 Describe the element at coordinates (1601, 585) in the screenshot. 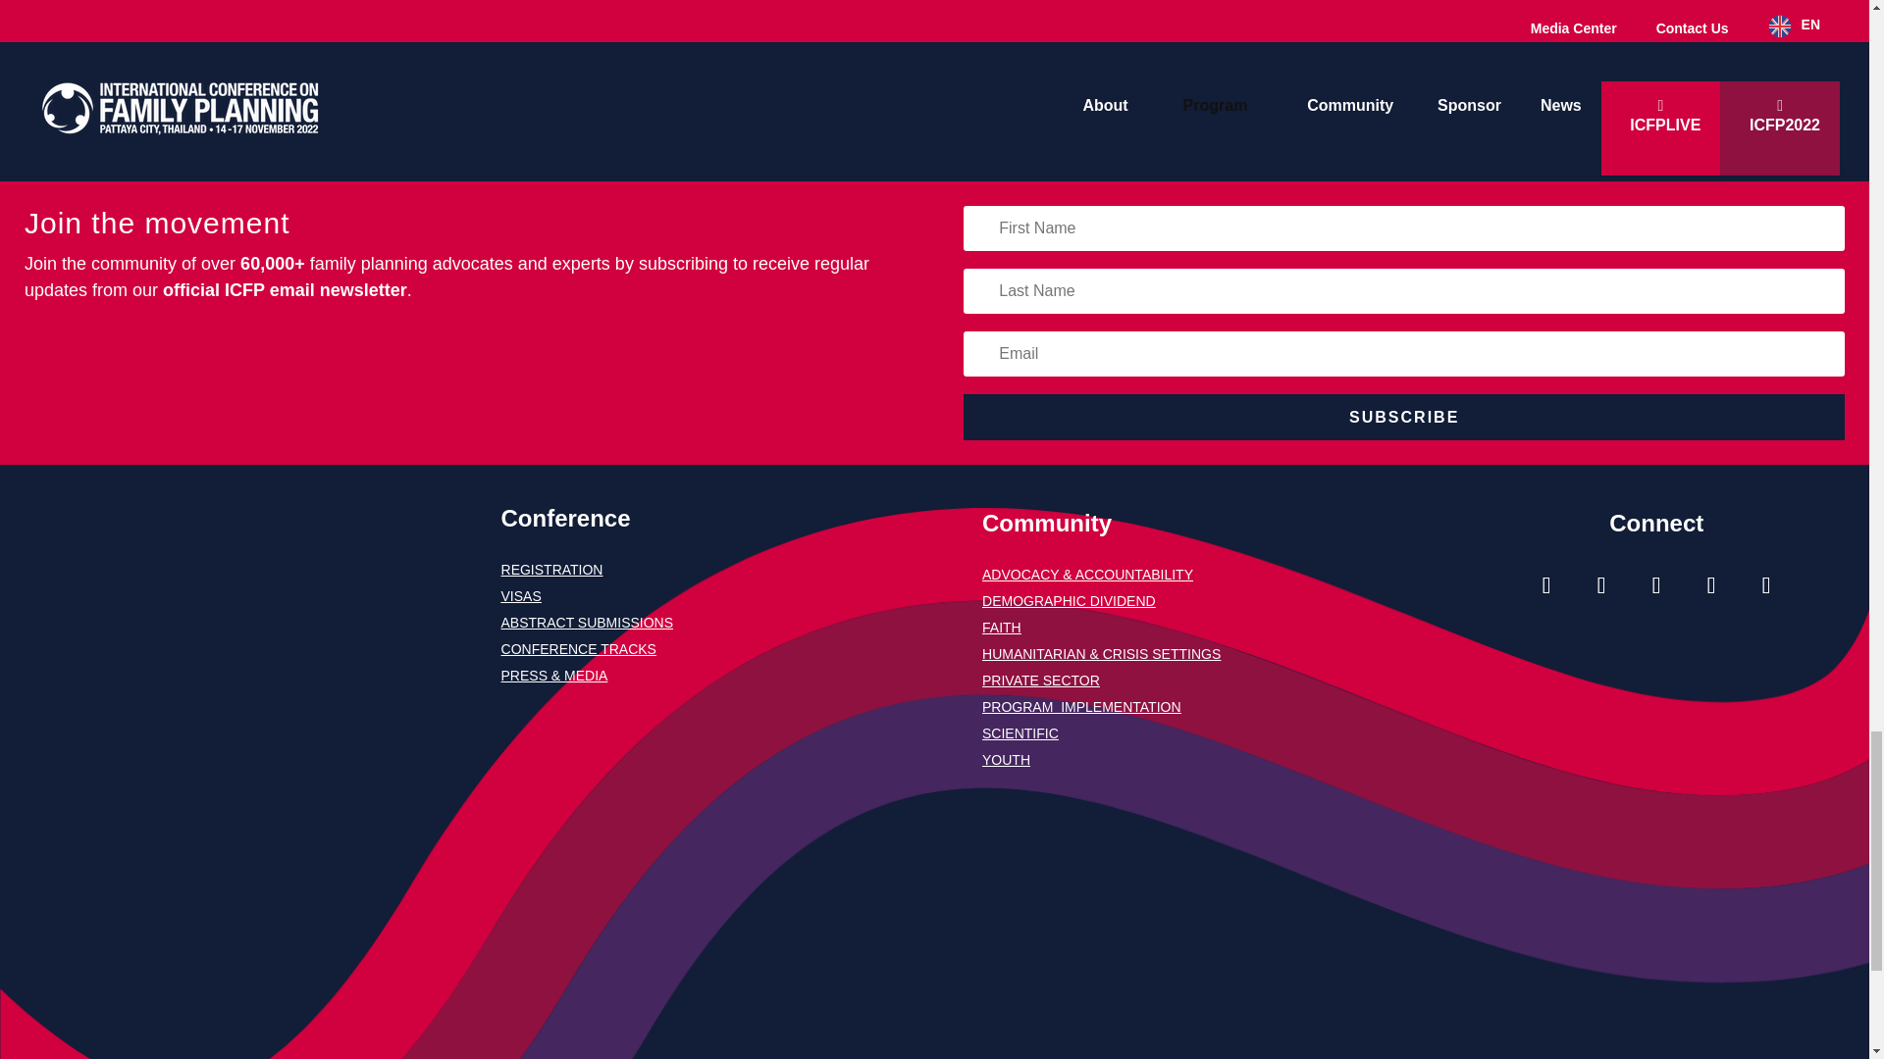

I see `Follow on Facebook` at that location.